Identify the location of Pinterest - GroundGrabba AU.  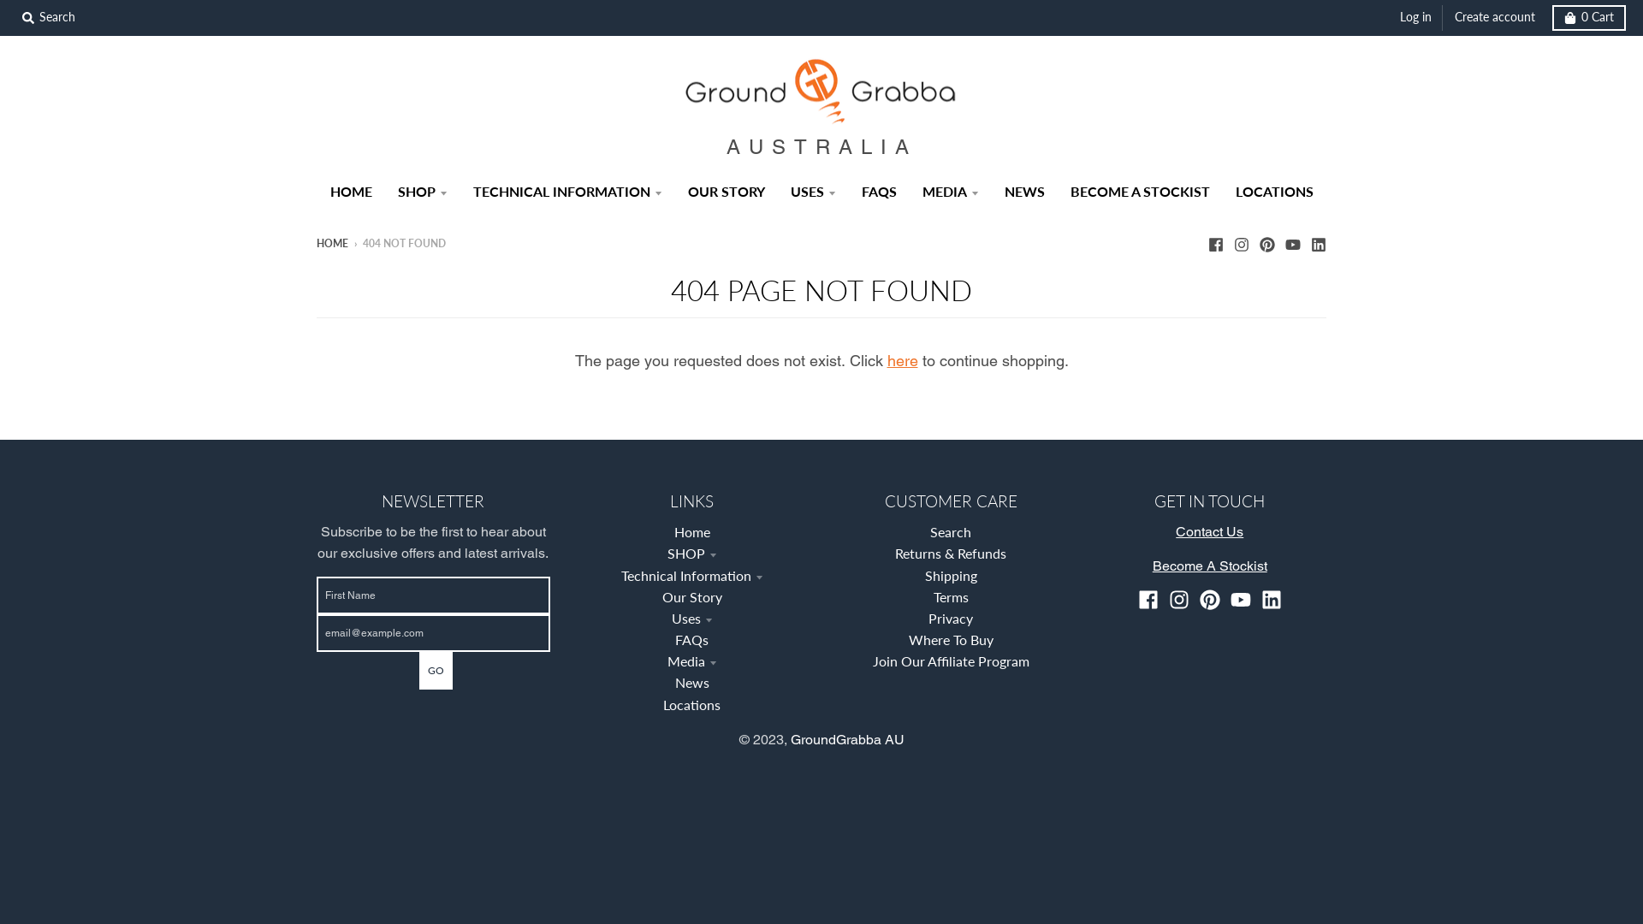
(1267, 243).